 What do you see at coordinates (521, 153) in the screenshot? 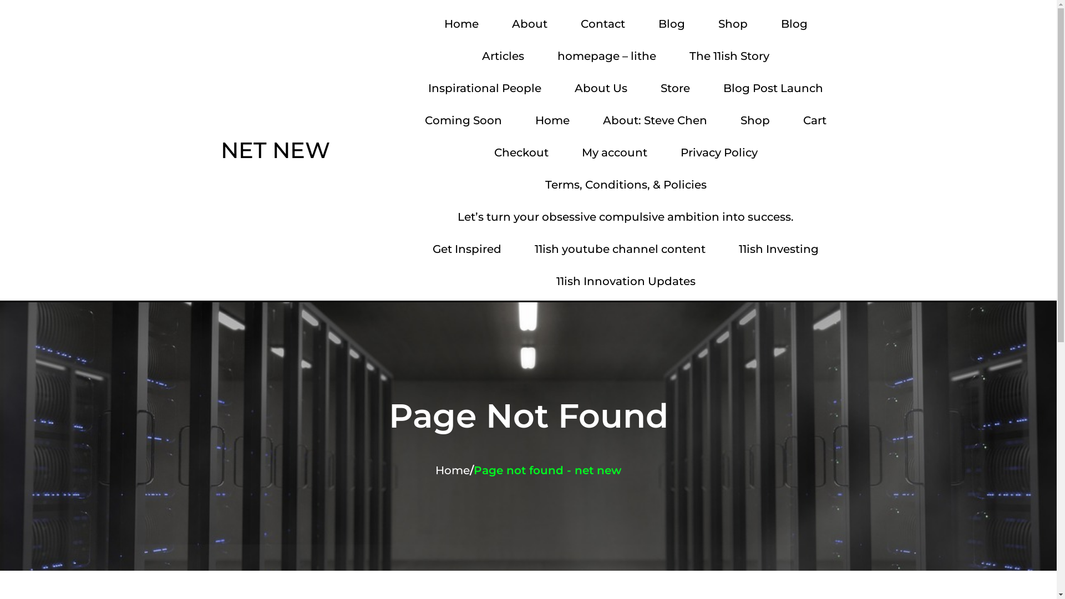
I see `Checkout` at bounding box center [521, 153].